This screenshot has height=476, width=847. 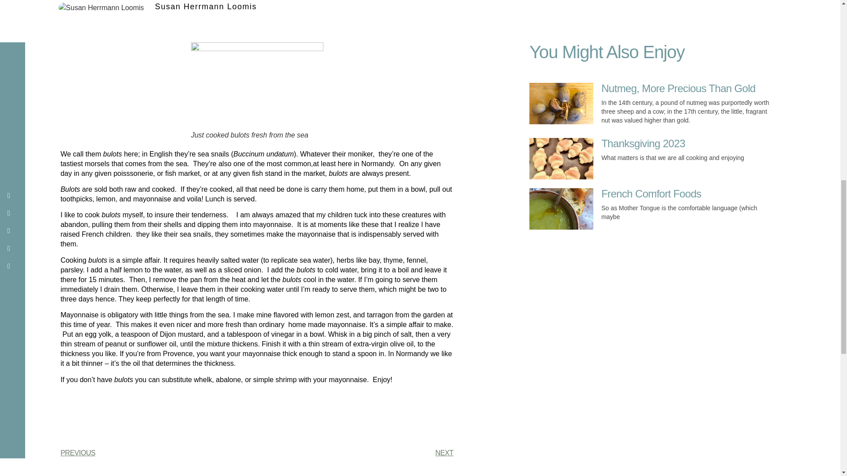 I want to click on Thanksgiving 2023, so click(x=643, y=144).